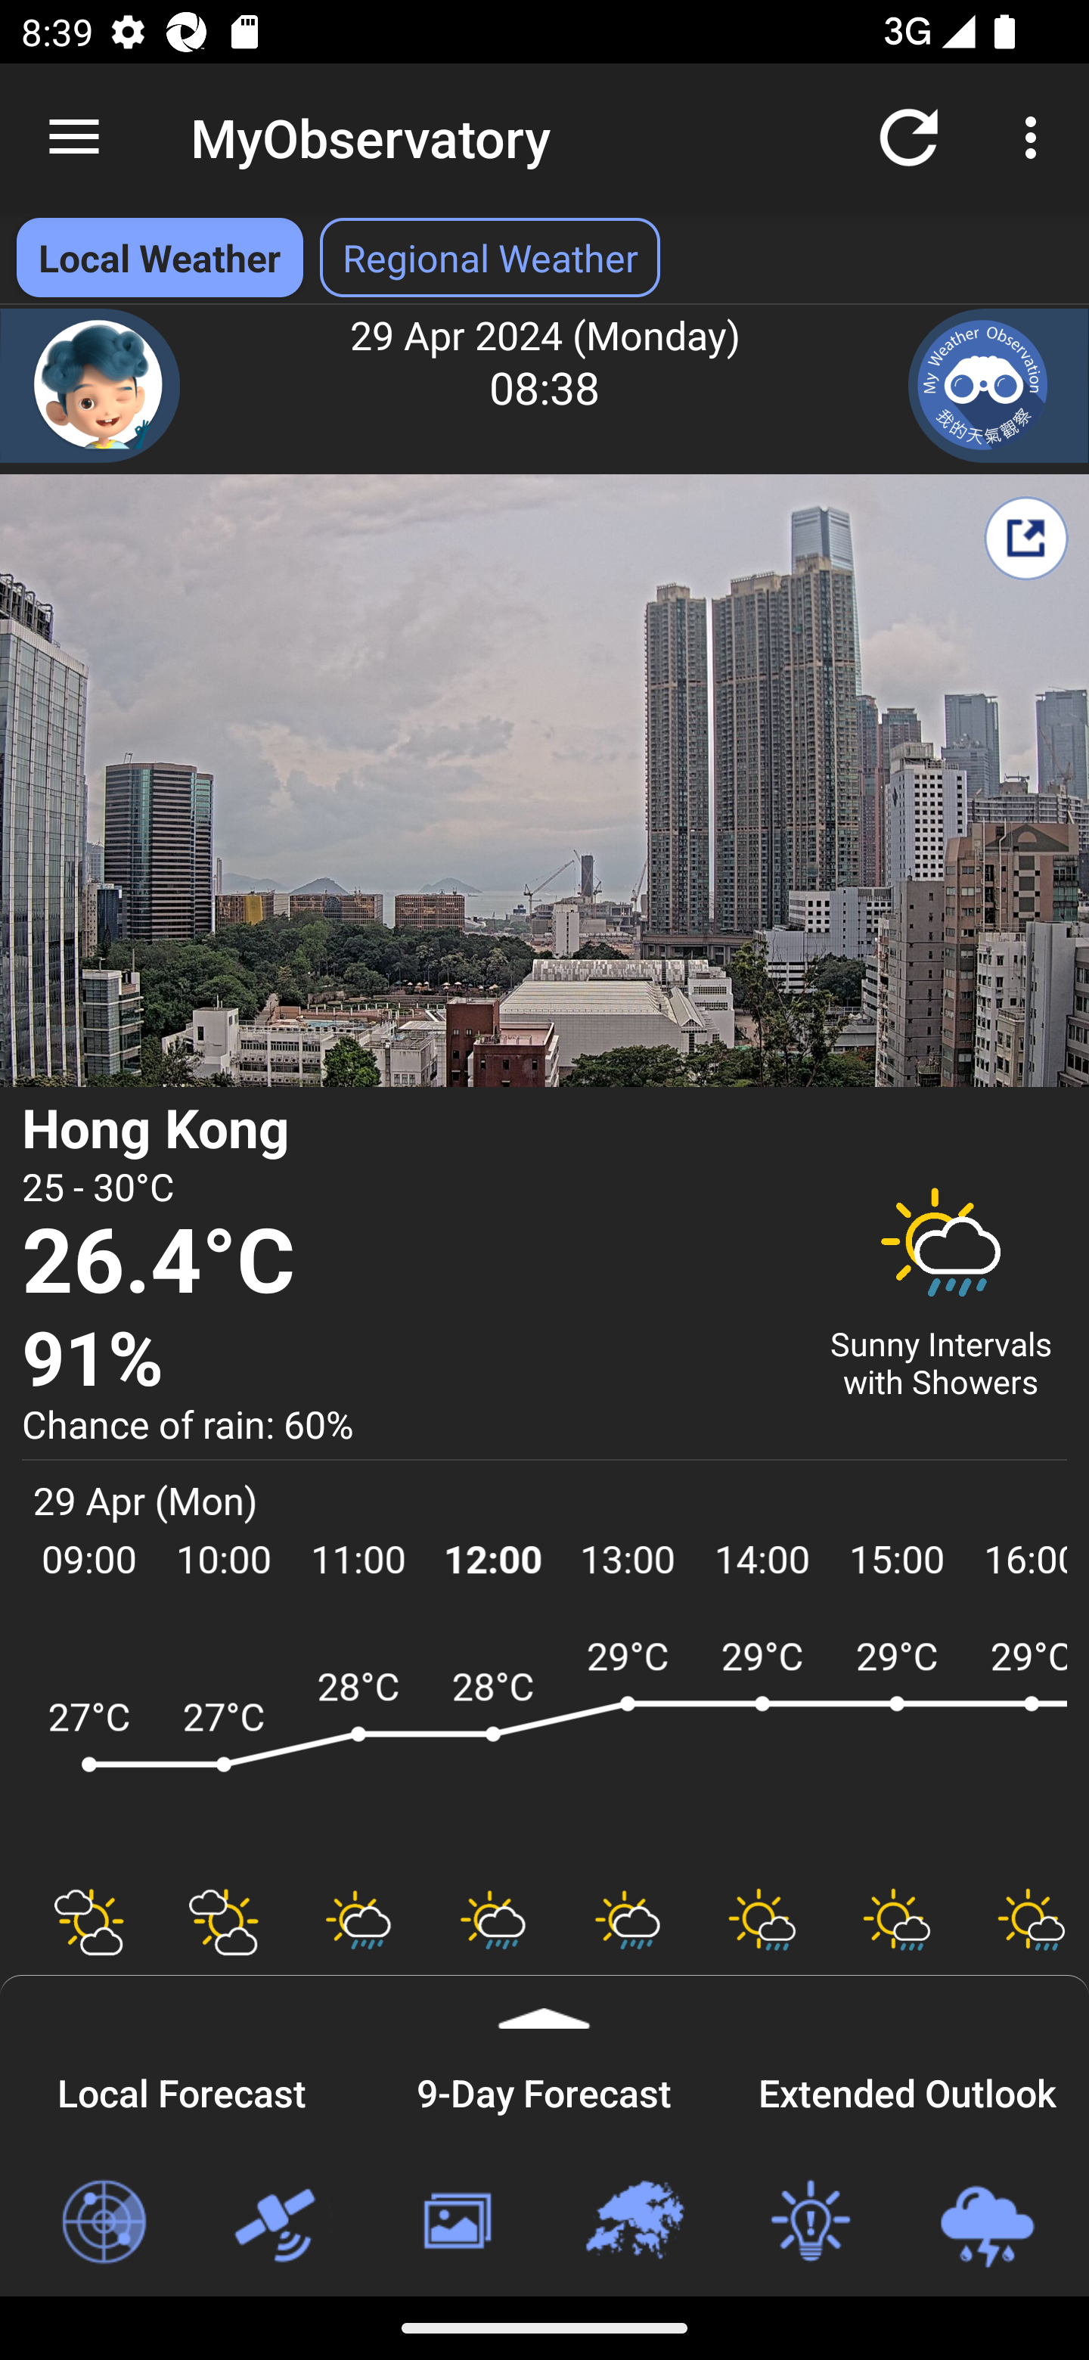 The image size is (1089, 2360). Describe the element at coordinates (407, 1360) in the screenshot. I see `91% Relative Humidity
91 percent` at that location.